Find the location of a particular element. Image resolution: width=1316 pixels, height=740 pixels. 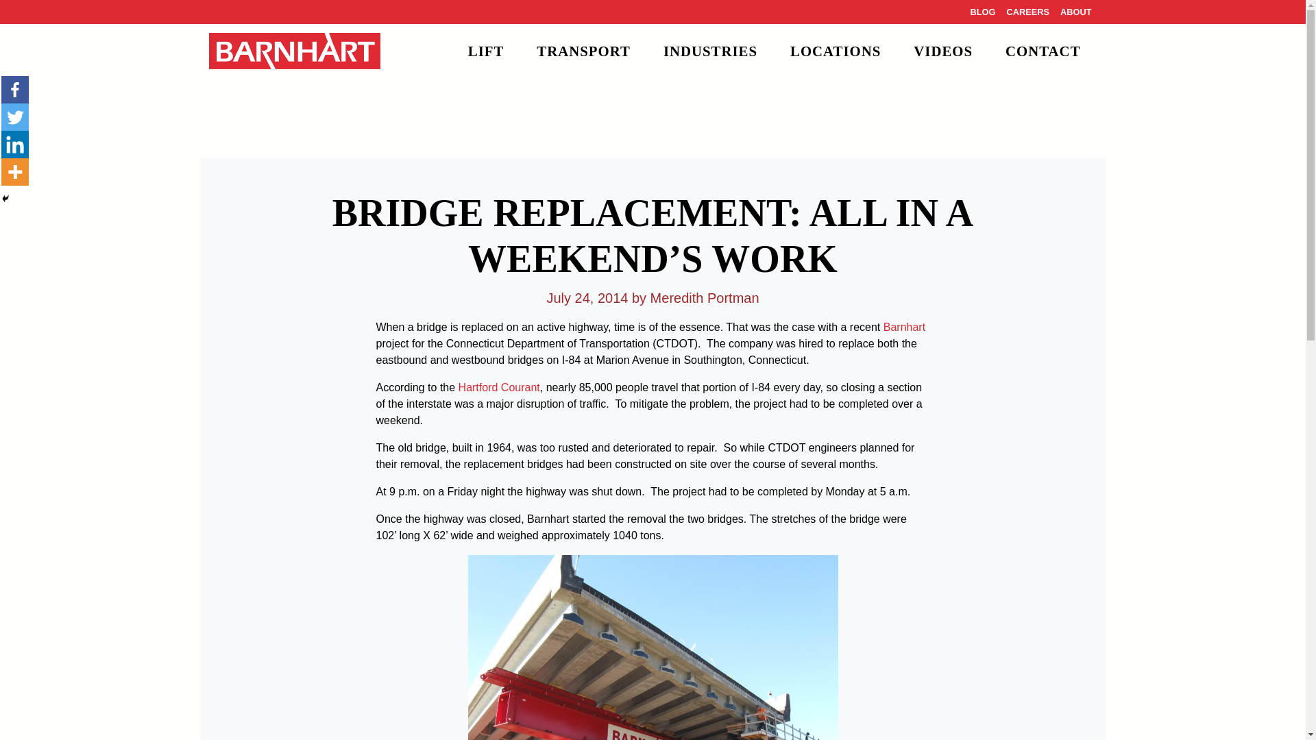

Linkedin is located at coordinates (15, 145).